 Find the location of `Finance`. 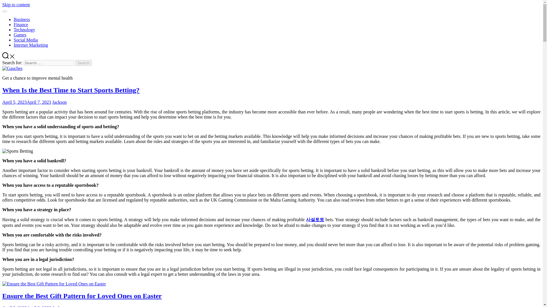

Finance is located at coordinates (21, 24).